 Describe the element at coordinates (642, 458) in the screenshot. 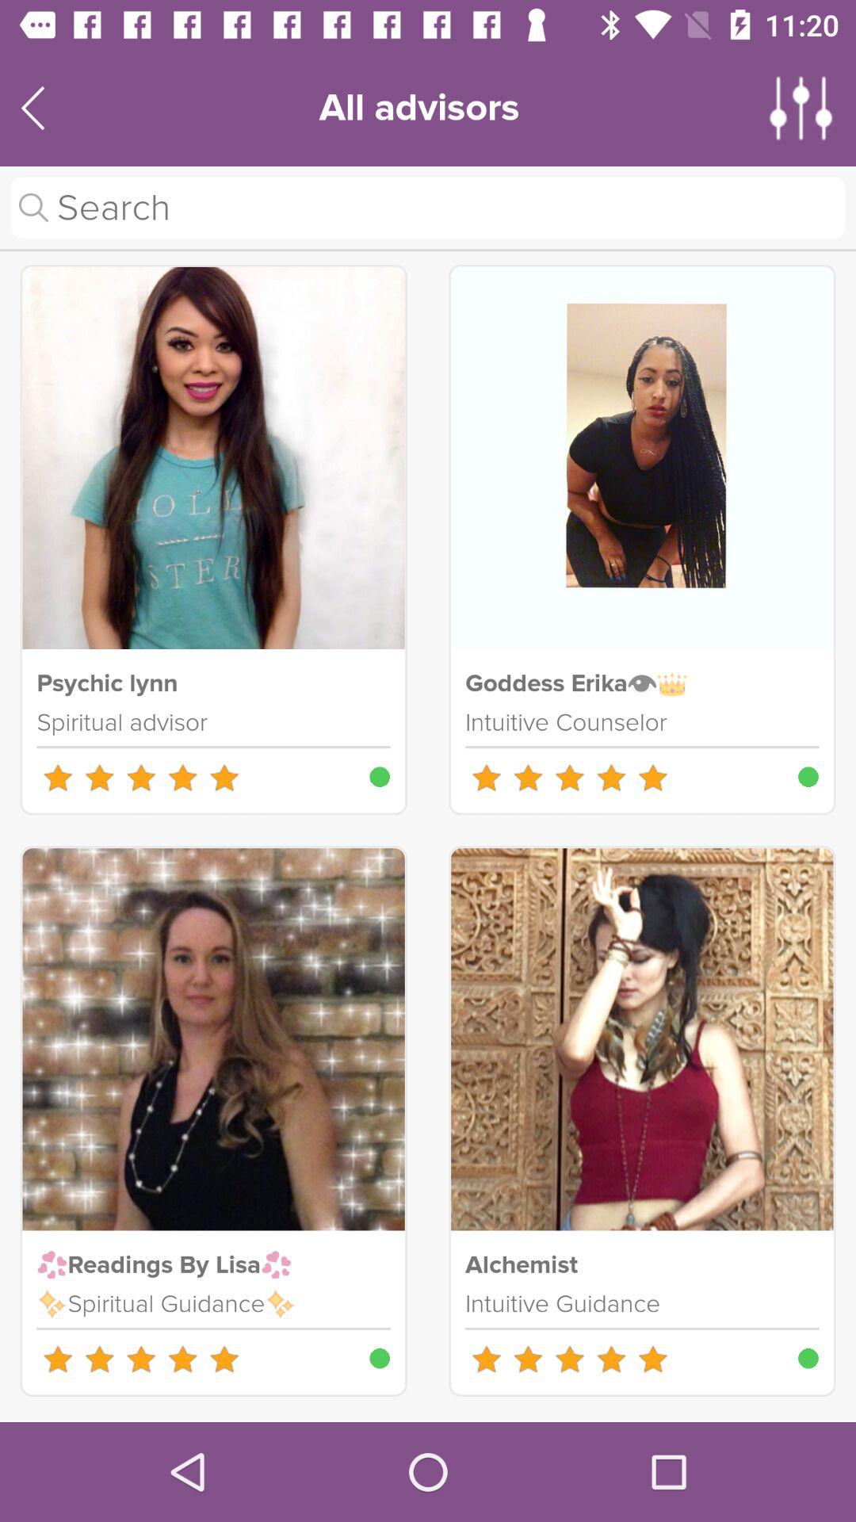

I see `select an image which is at first right side of the page` at that location.